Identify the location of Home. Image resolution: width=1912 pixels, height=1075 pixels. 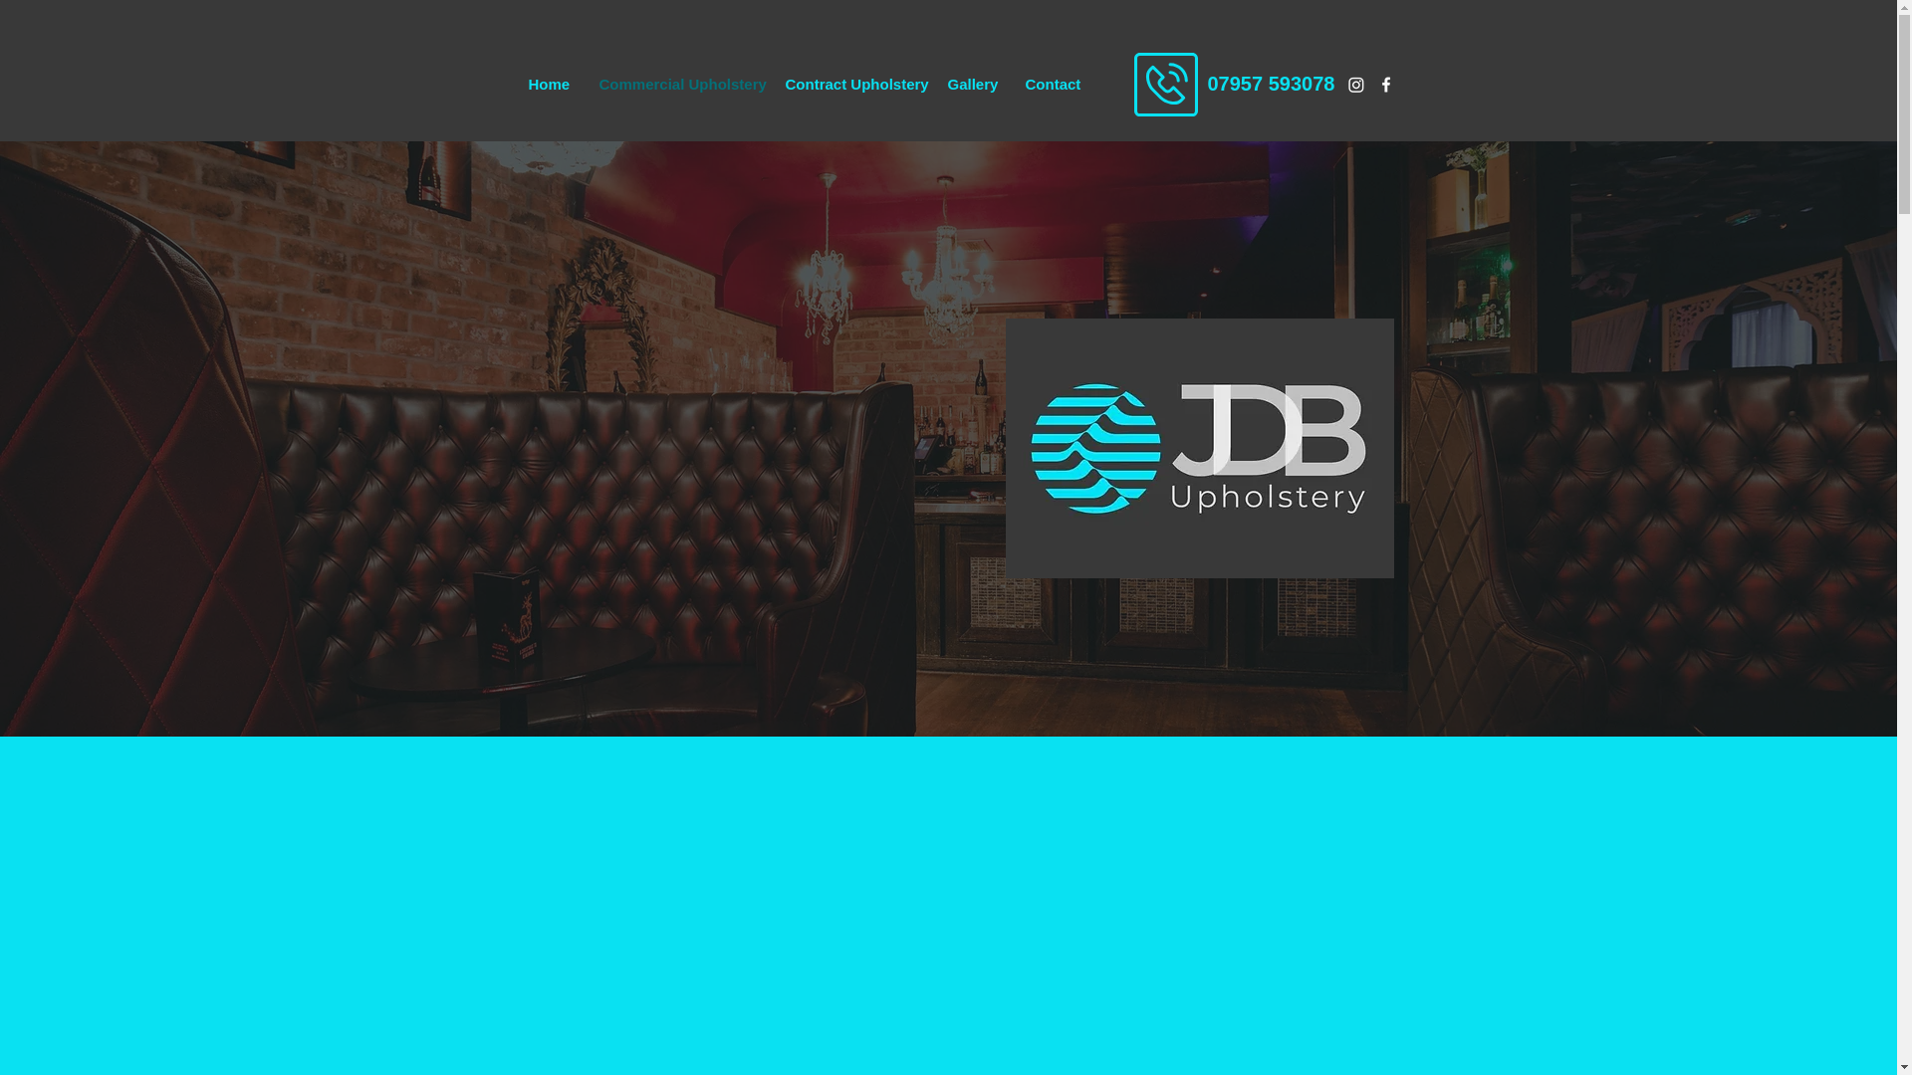
(550, 85).